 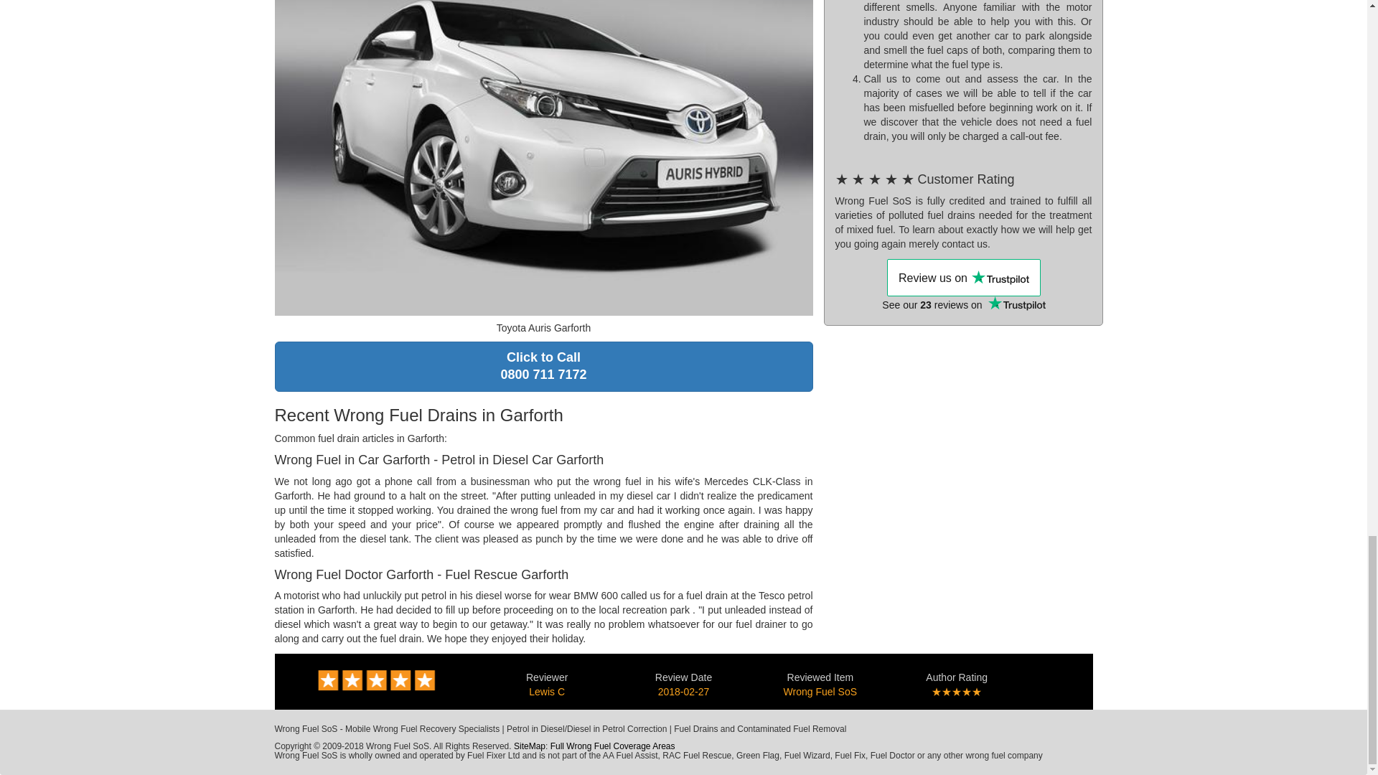 I want to click on Customer reviews powered by Trustpilot, so click(x=543, y=367).